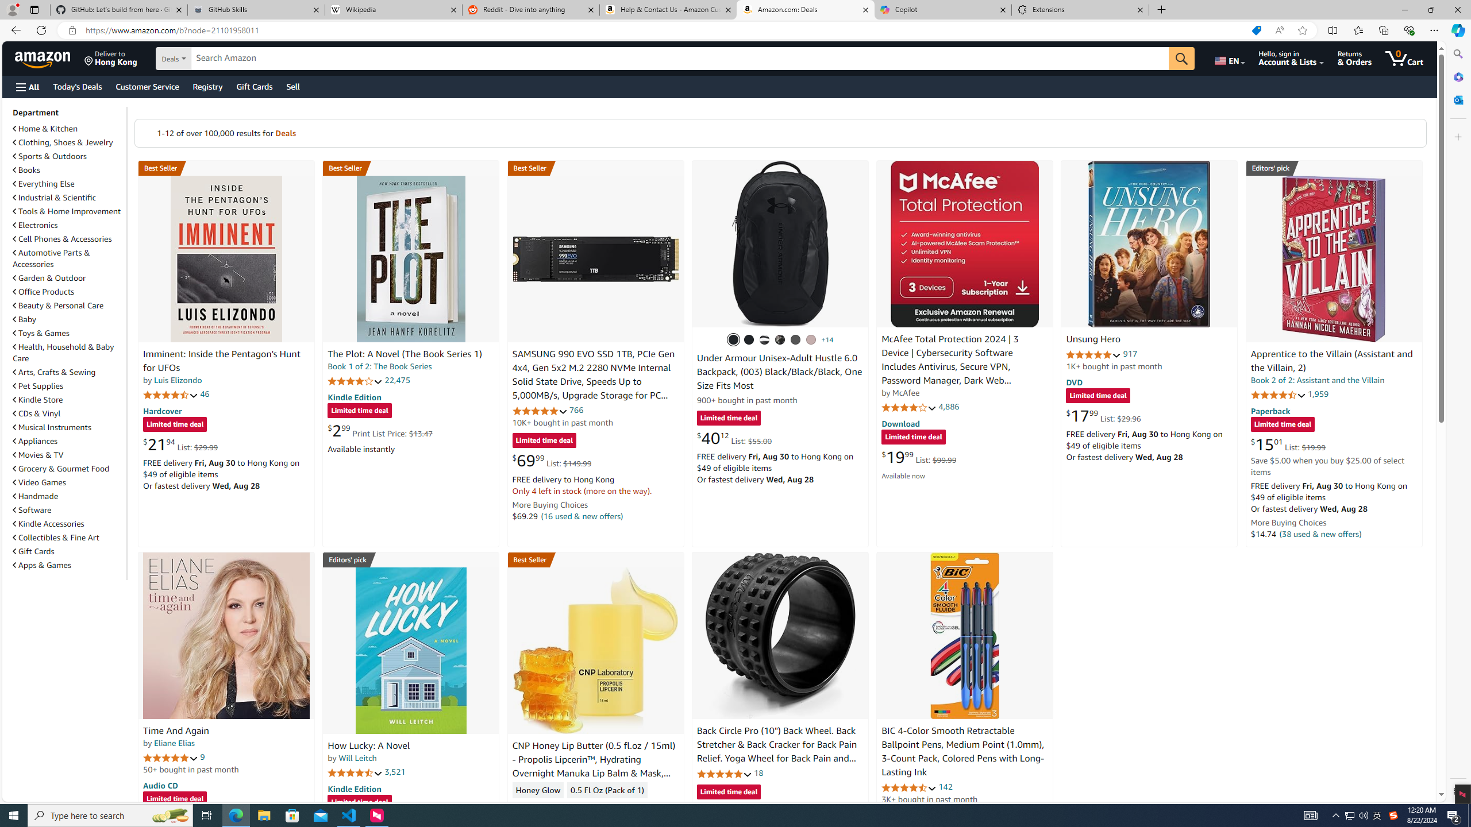 The height and width of the screenshot is (827, 1471). Describe the element at coordinates (14, 30) in the screenshot. I see `Back` at that location.